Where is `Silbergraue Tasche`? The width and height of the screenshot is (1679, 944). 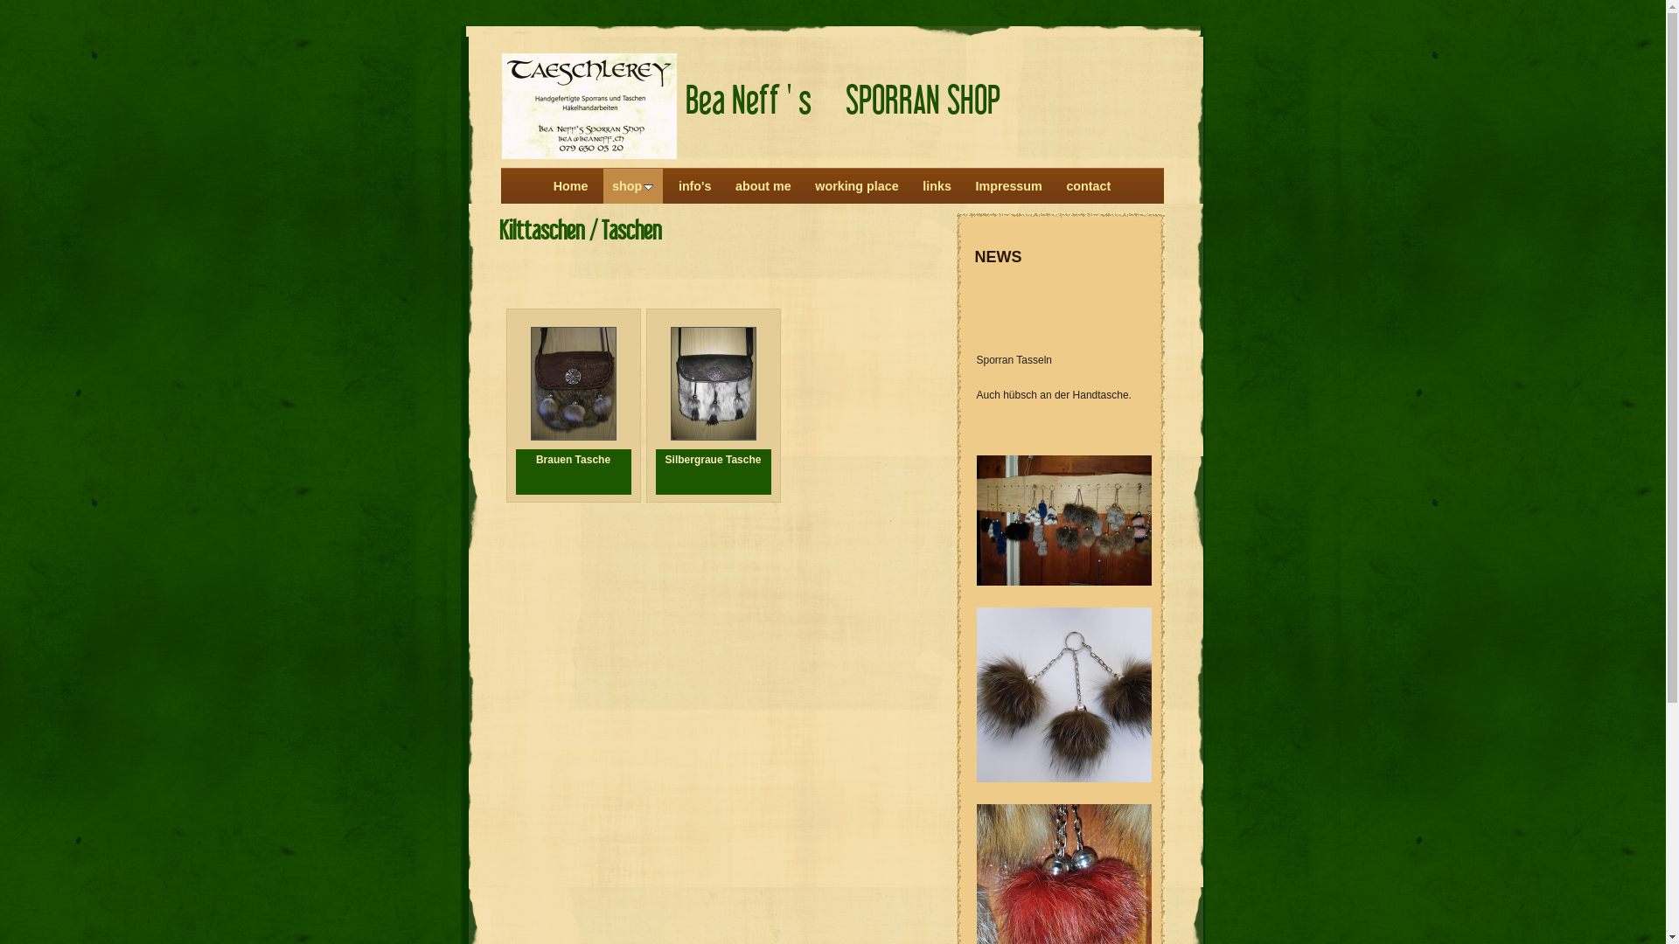 Silbergraue Tasche is located at coordinates (714, 460).